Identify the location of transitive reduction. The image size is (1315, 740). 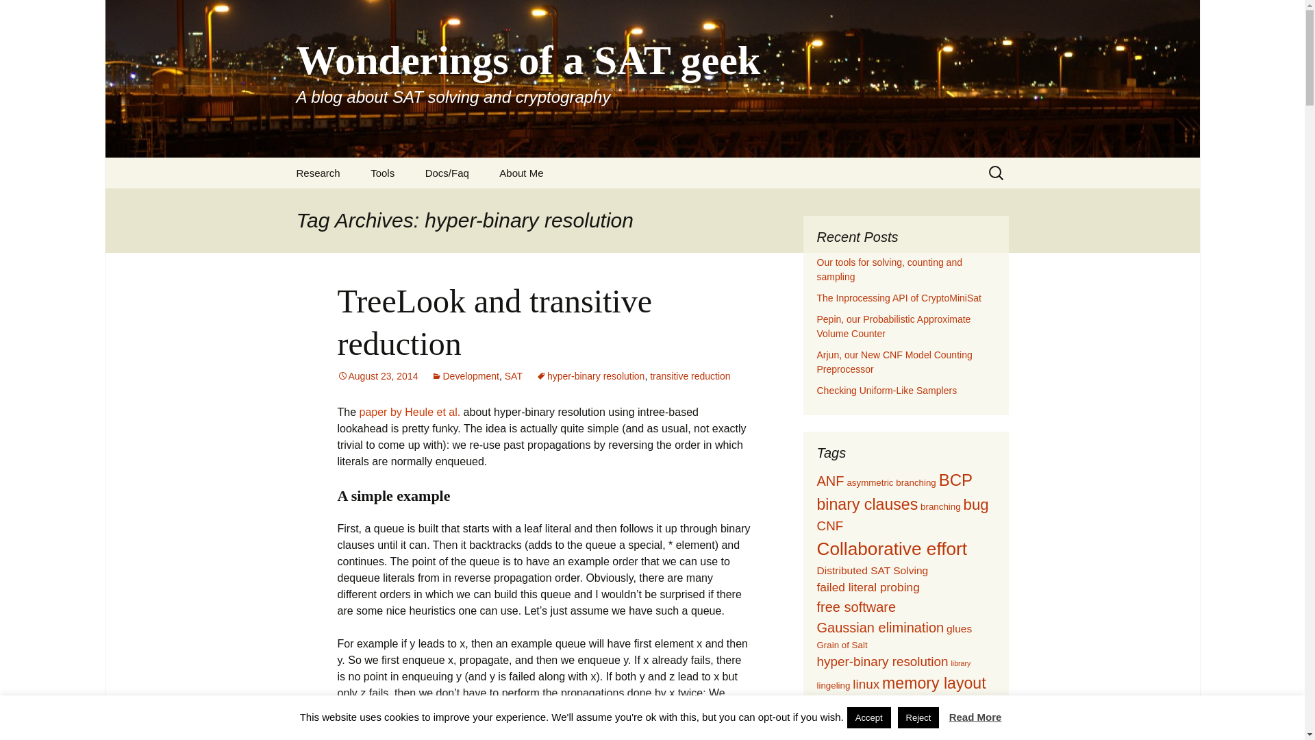
(690, 376).